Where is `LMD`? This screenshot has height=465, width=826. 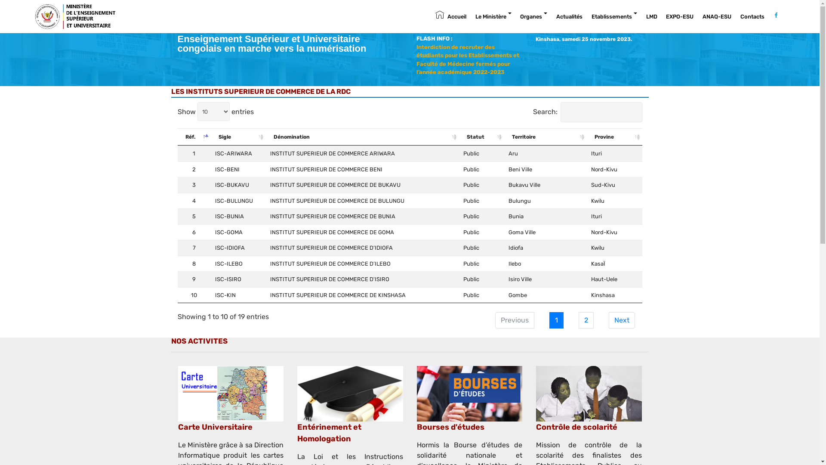
LMD is located at coordinates (652, 17).